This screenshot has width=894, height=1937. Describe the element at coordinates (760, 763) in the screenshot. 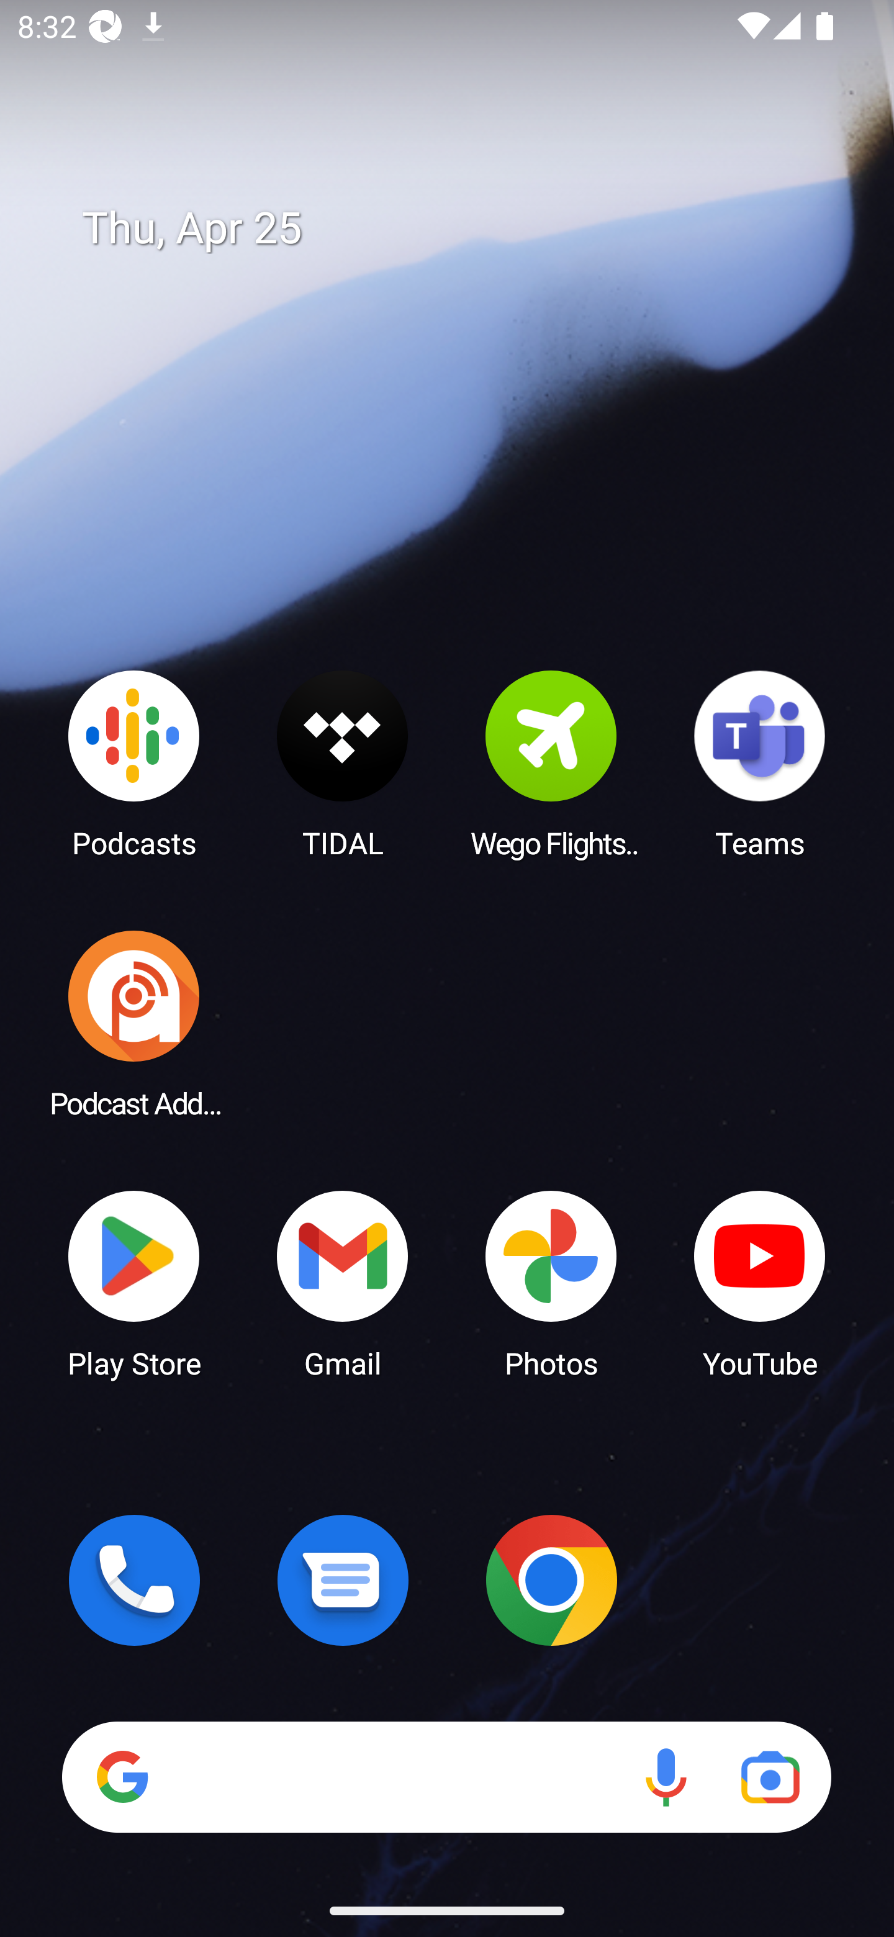

I see `Teams` at that location.